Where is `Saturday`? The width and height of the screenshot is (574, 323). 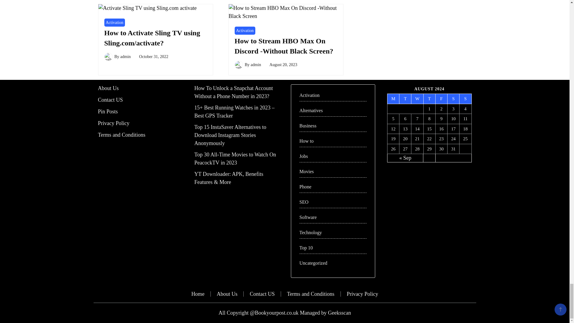 Saturday is located at coordinates (454, 99).